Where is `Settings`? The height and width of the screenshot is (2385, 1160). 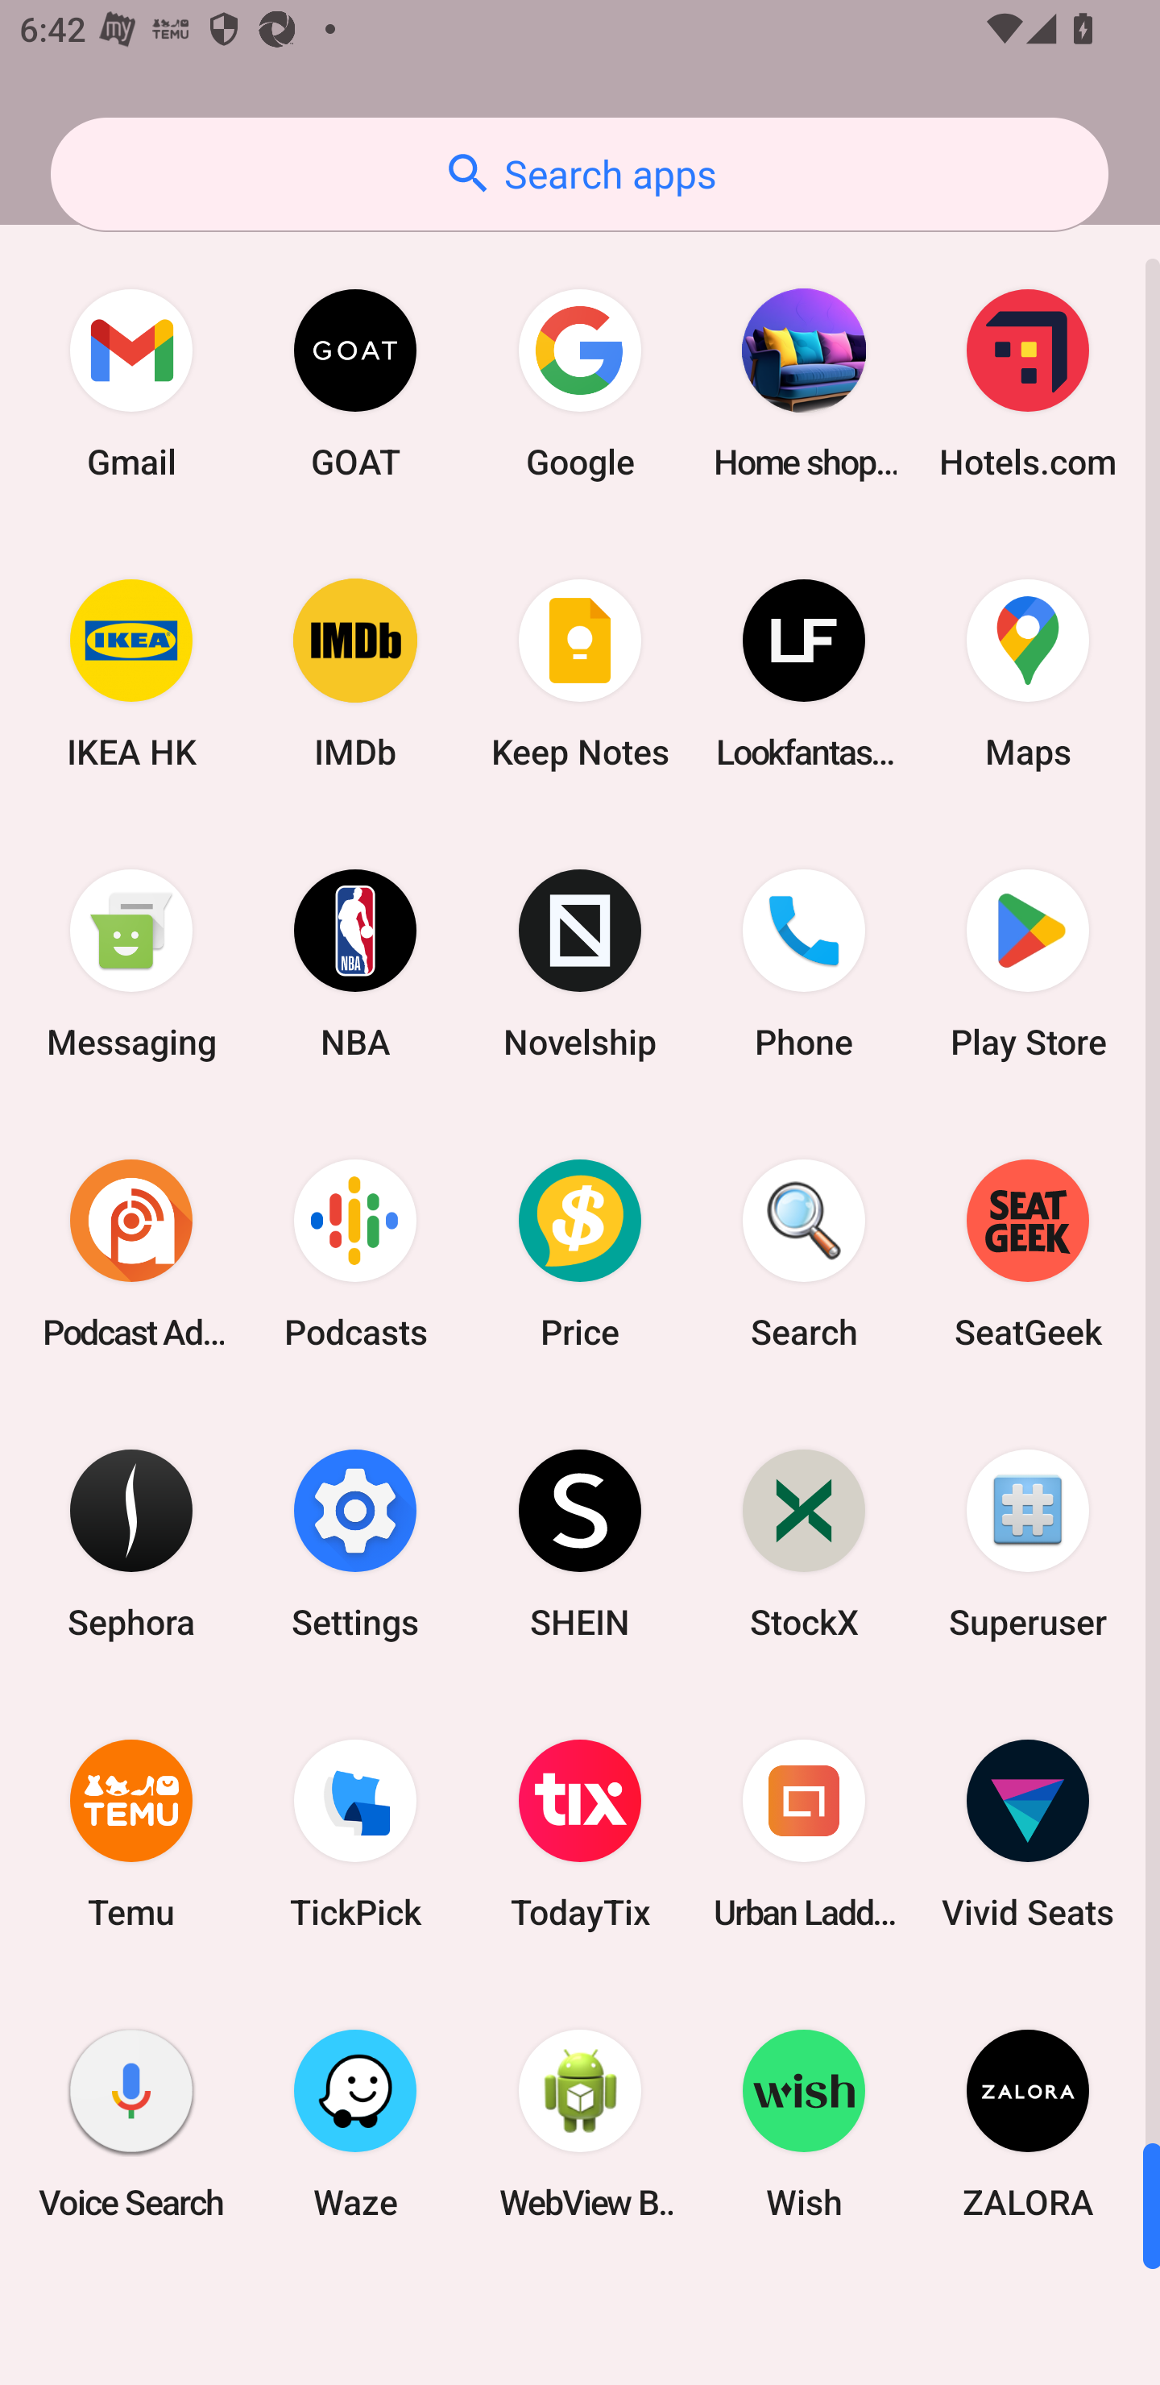 Settings is located at coordinates (355, 1542).